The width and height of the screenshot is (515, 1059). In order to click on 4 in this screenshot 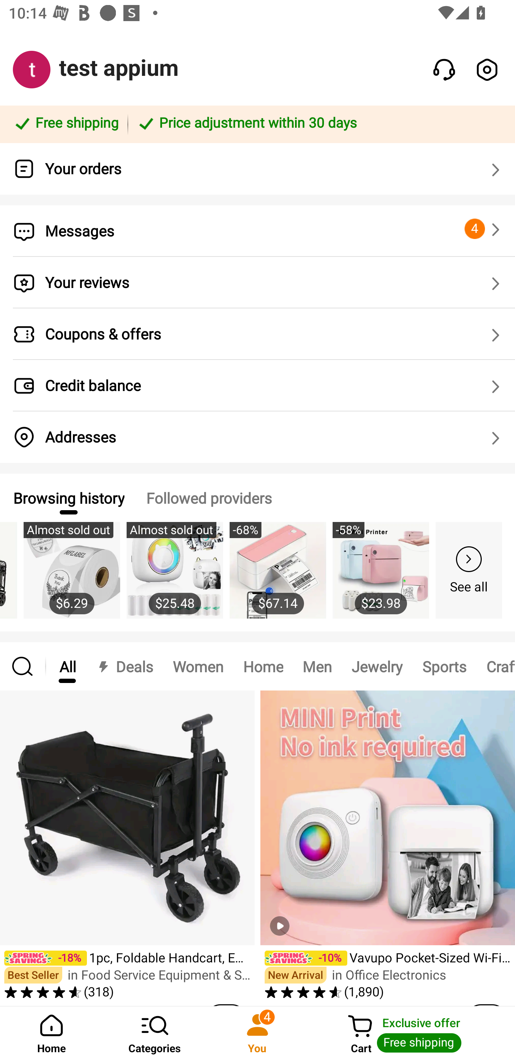, I will do `click(484, 229)`.